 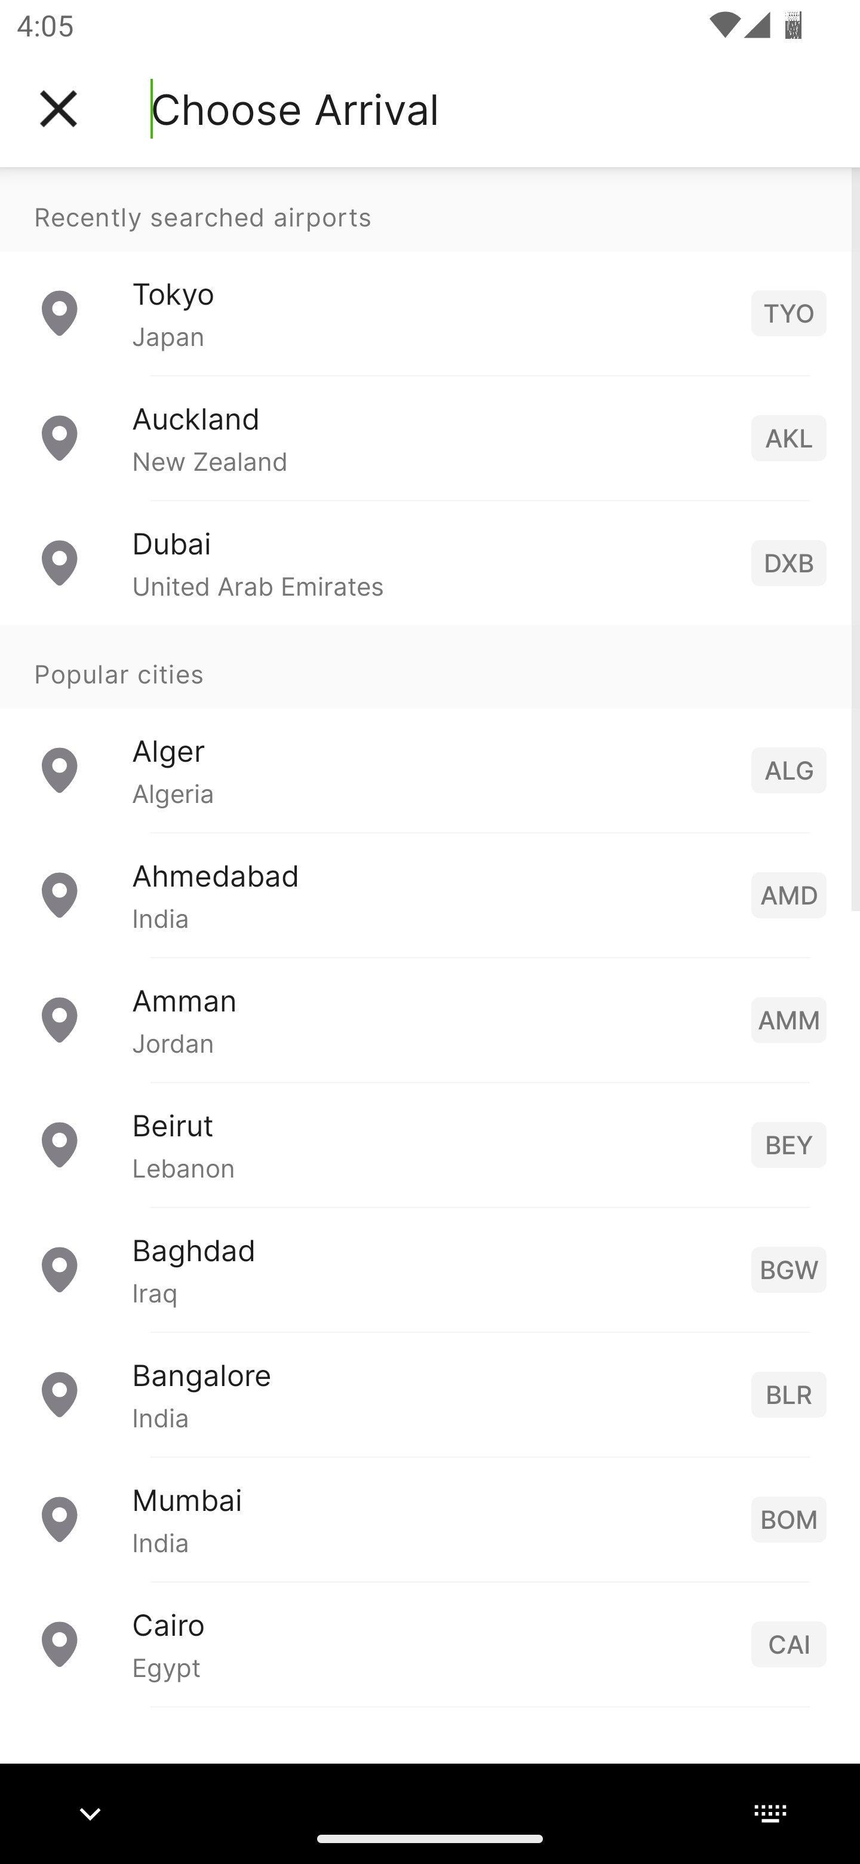 I want to click on Auckland New Zealand AKL, so click(x=430, y=437).